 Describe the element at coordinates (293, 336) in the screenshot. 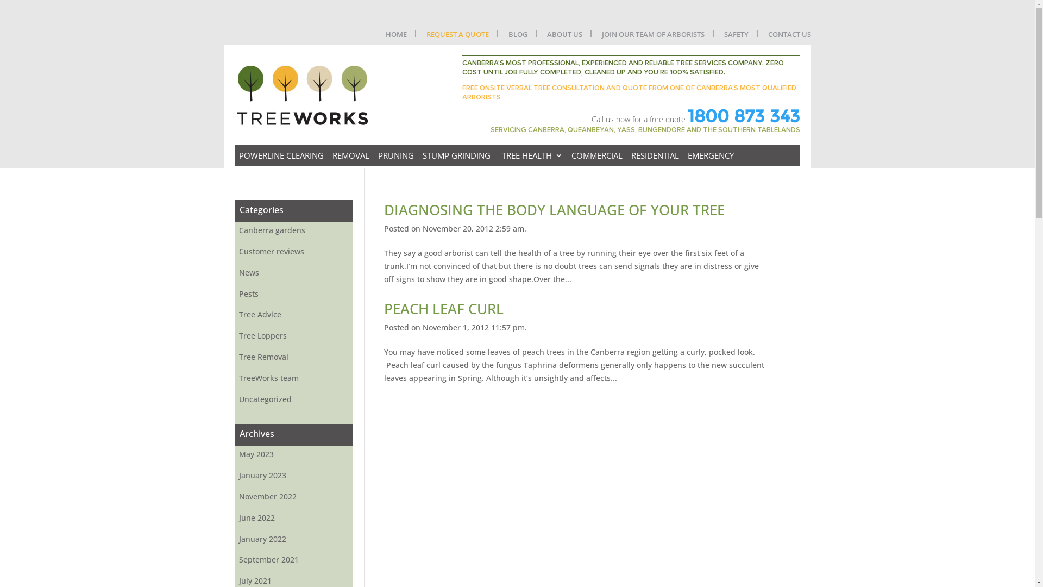

I see `Tree Loppers` at that location.